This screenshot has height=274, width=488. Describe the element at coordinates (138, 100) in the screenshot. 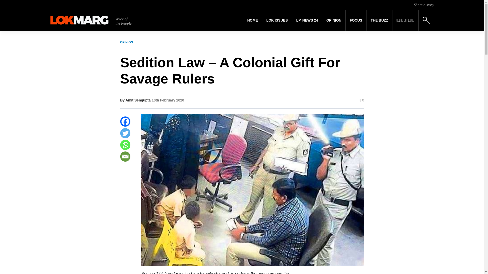

I see `Amit Sengupta` at that location.